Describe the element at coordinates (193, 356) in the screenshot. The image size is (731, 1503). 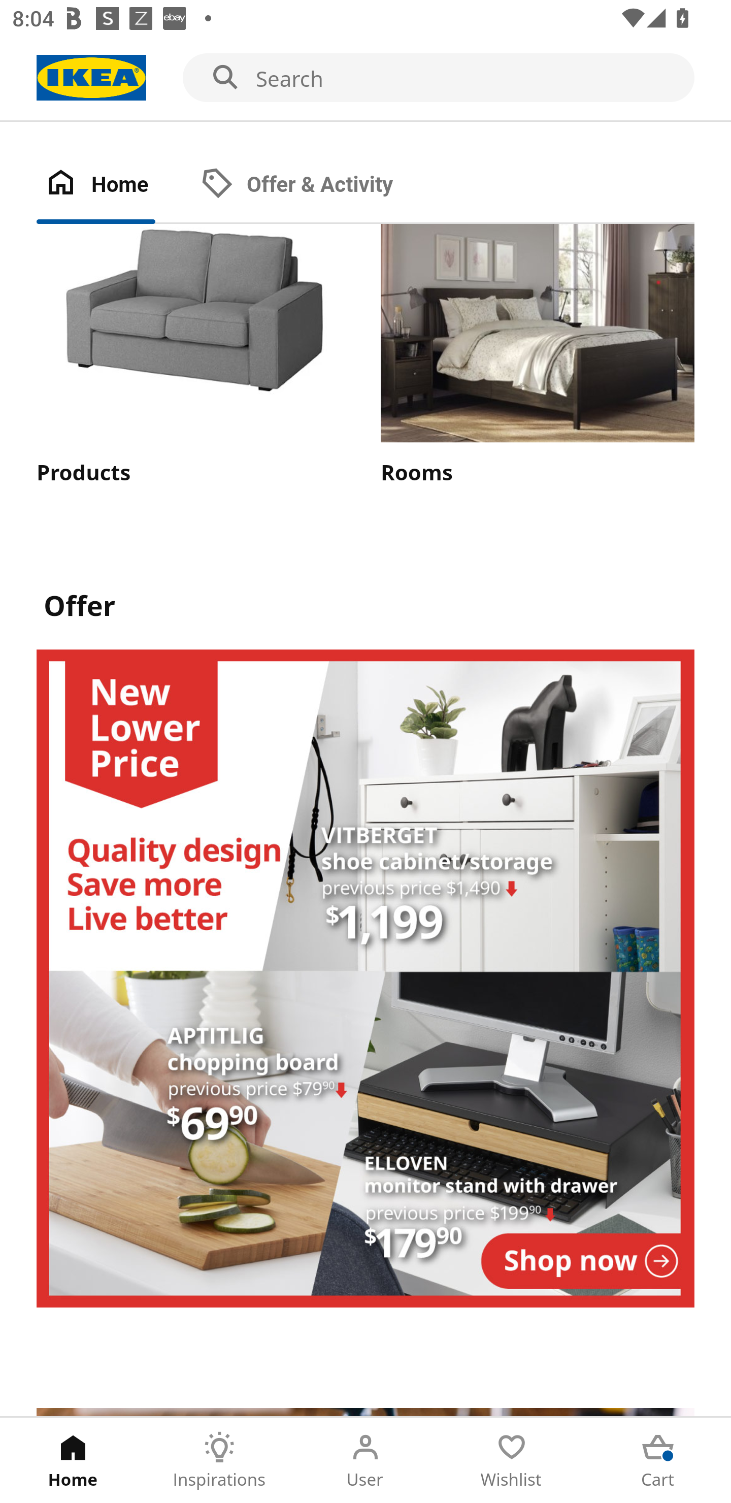
I see `Products` at that location.